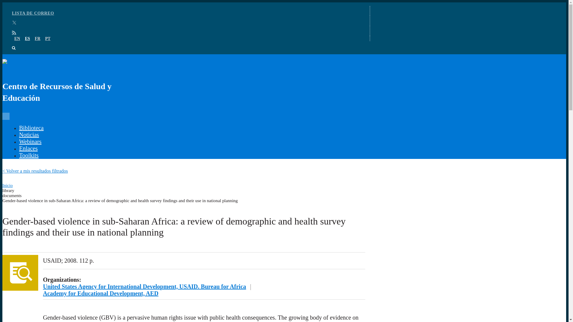  Describe the element at coordinates (33, 13) in the screenshot. I see `LISTA DE CORREO` at that location.